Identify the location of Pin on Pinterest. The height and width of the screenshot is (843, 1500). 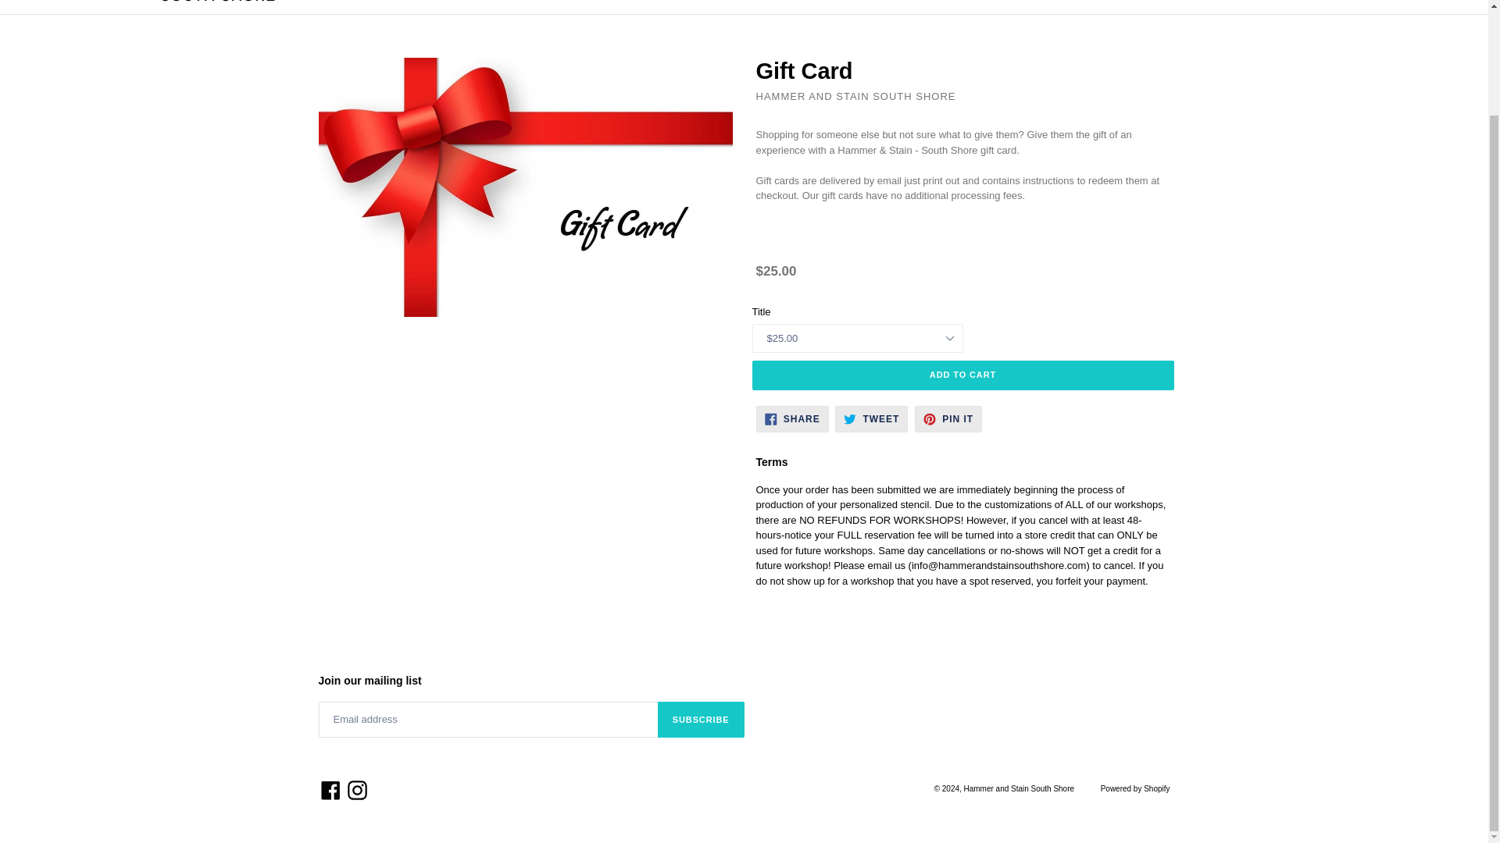
(871, 418).